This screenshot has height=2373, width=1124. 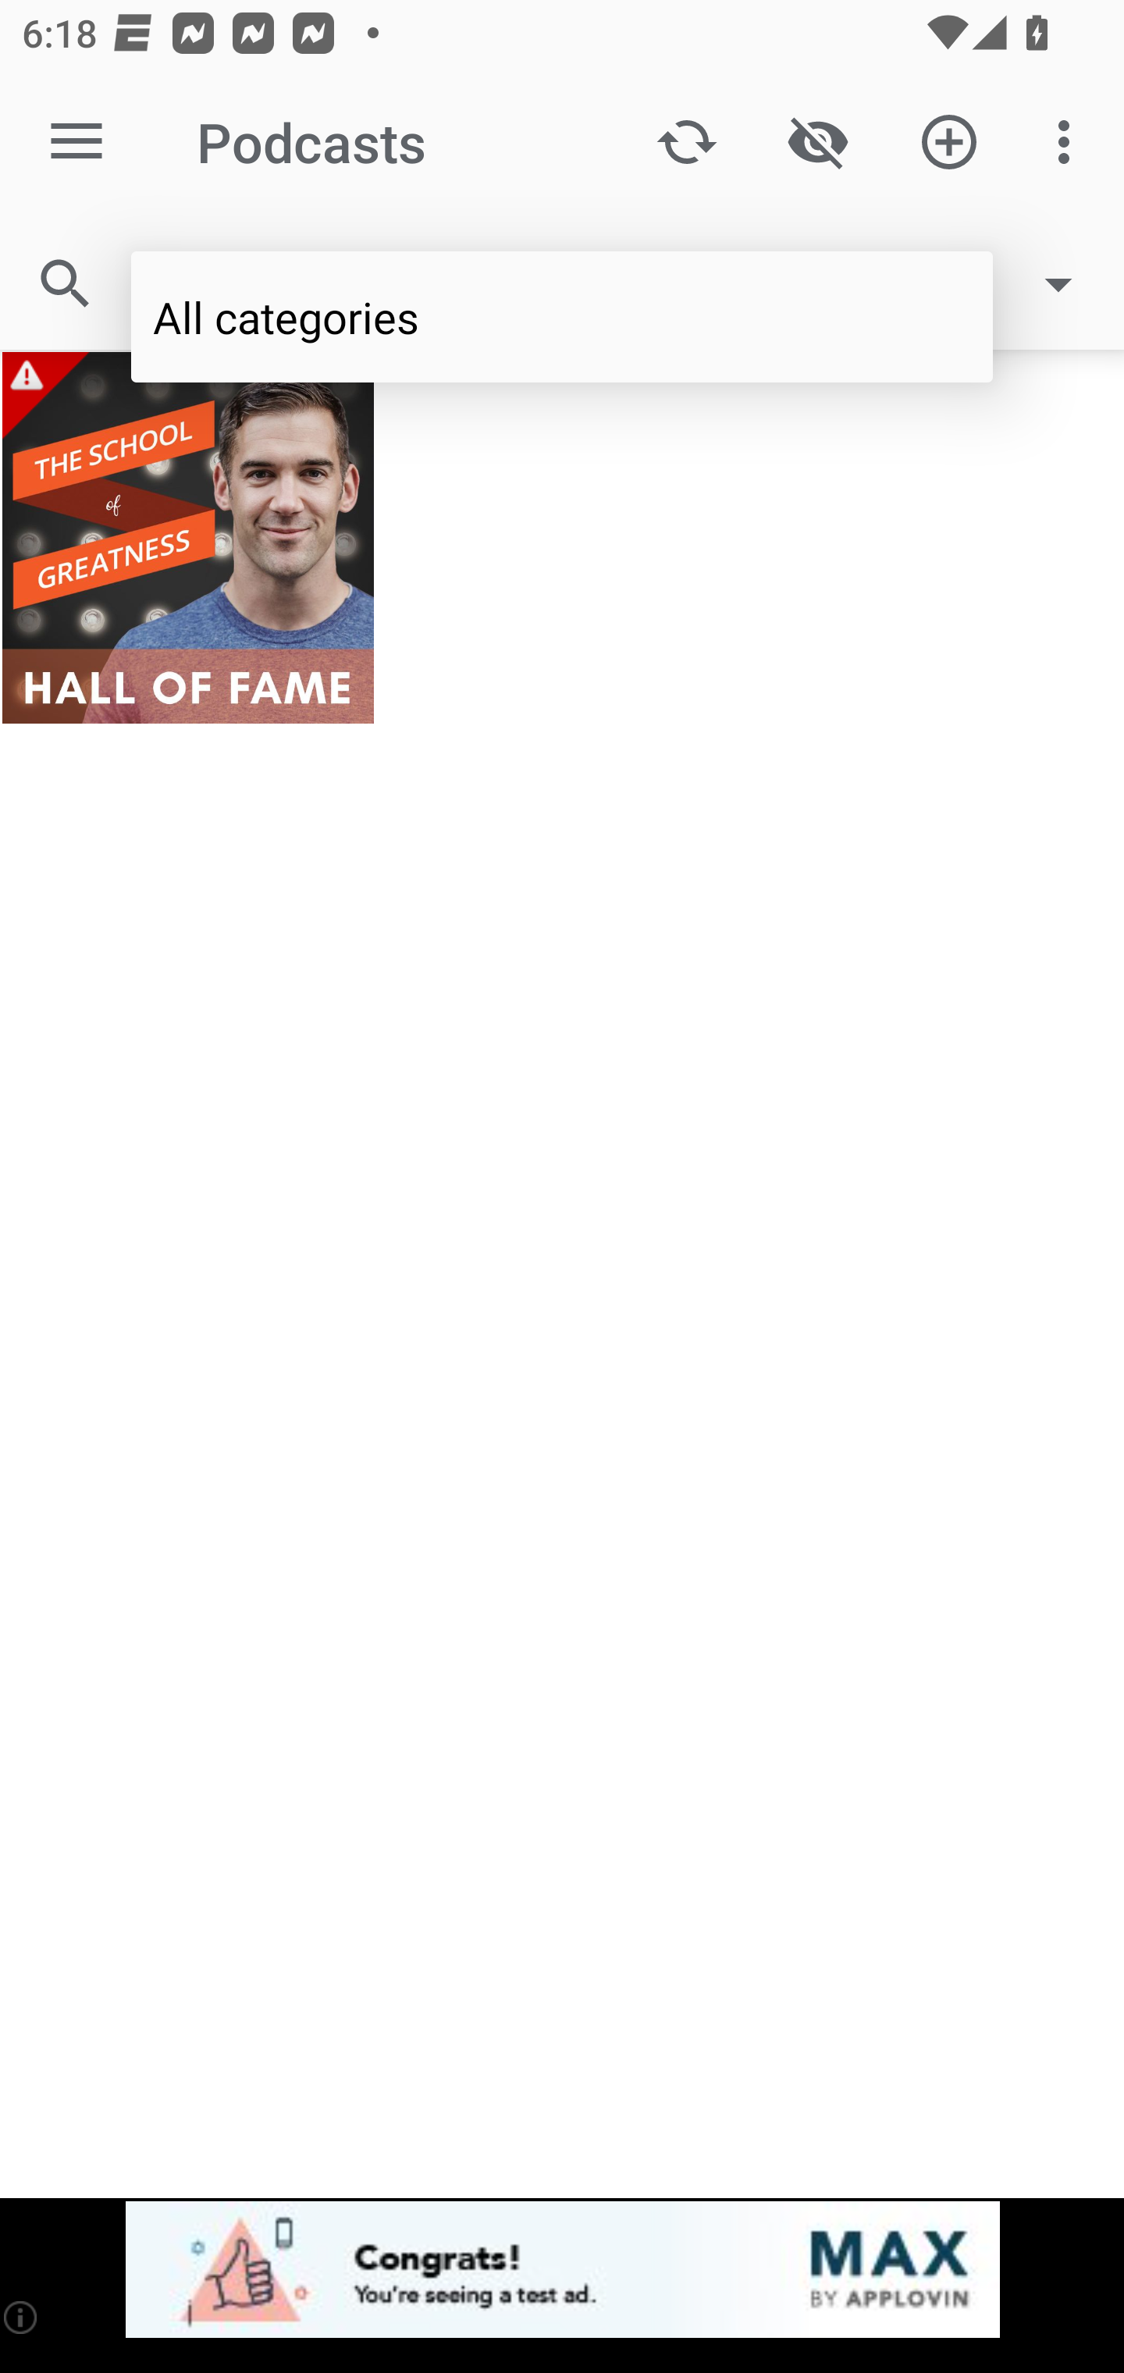 I want to click on All categories, so click(x=562, y=317).